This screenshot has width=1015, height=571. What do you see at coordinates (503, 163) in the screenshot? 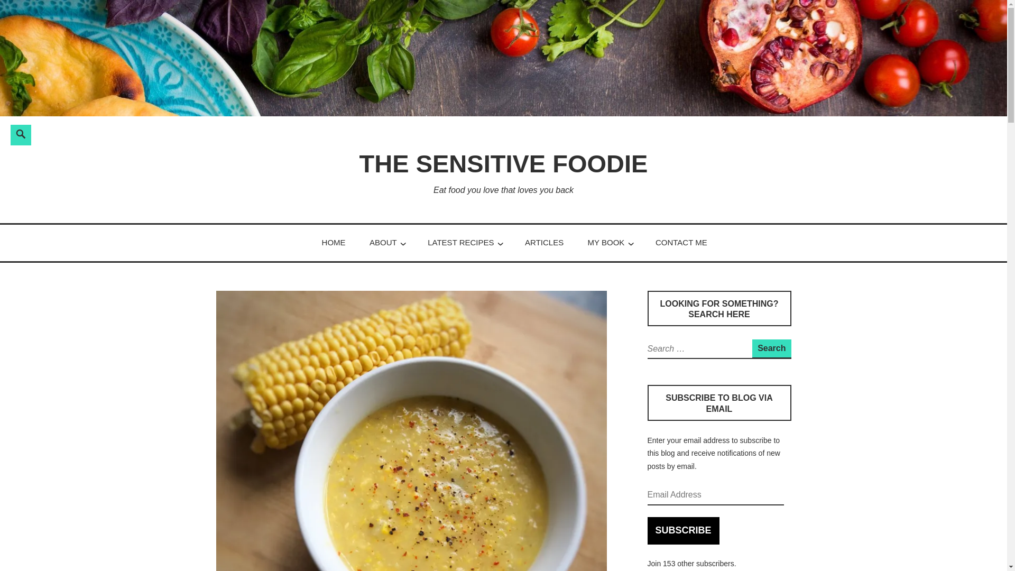
I see `THE SENSITIVE FOODIE` at bounding box center [503, 163].